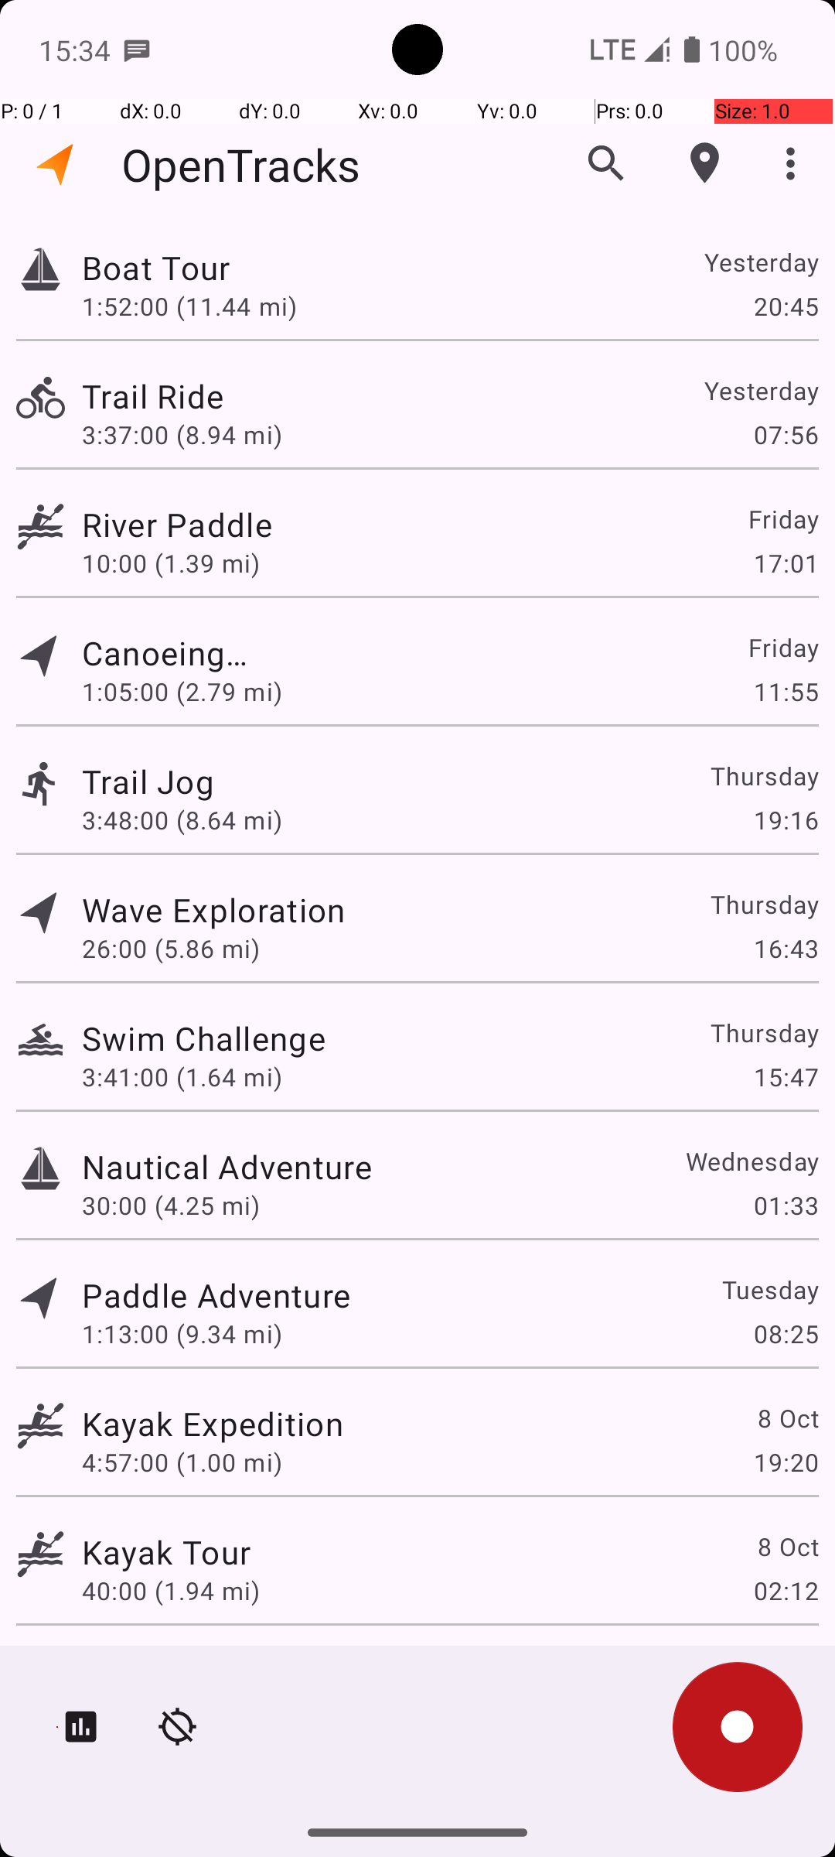  Describe the element at coordinates (786, 1077) in the screenshot. I see `15:47` at that location.